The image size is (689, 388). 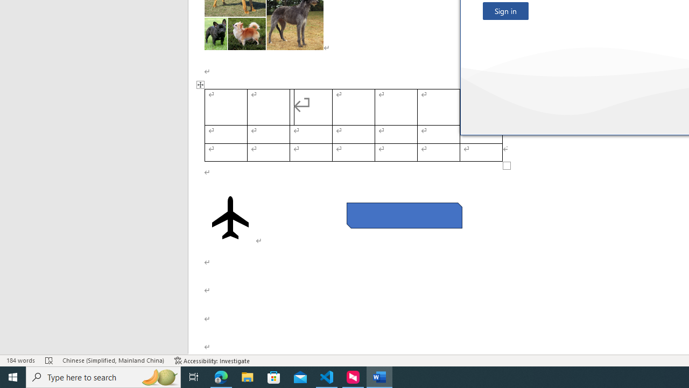 What do you see at coordinates (221, 377) in the screenshot?
I see `Microsoft Edge - 1 running window` at bounding box center [221, 377].